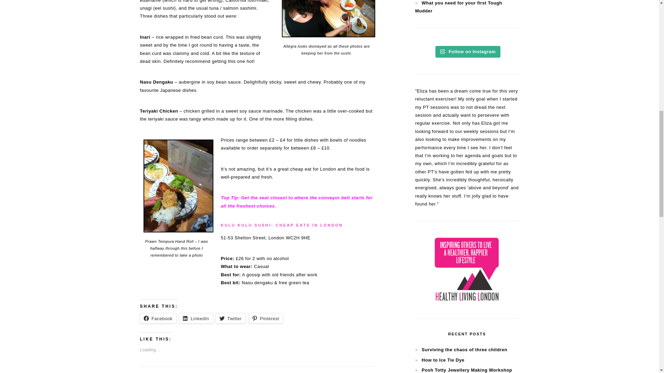 The width and height of the screenshot is (664, 373). What do you see at coordinates (231, 318) in the screenshot?
I see `Twitter` at bounding box center [231, 318].